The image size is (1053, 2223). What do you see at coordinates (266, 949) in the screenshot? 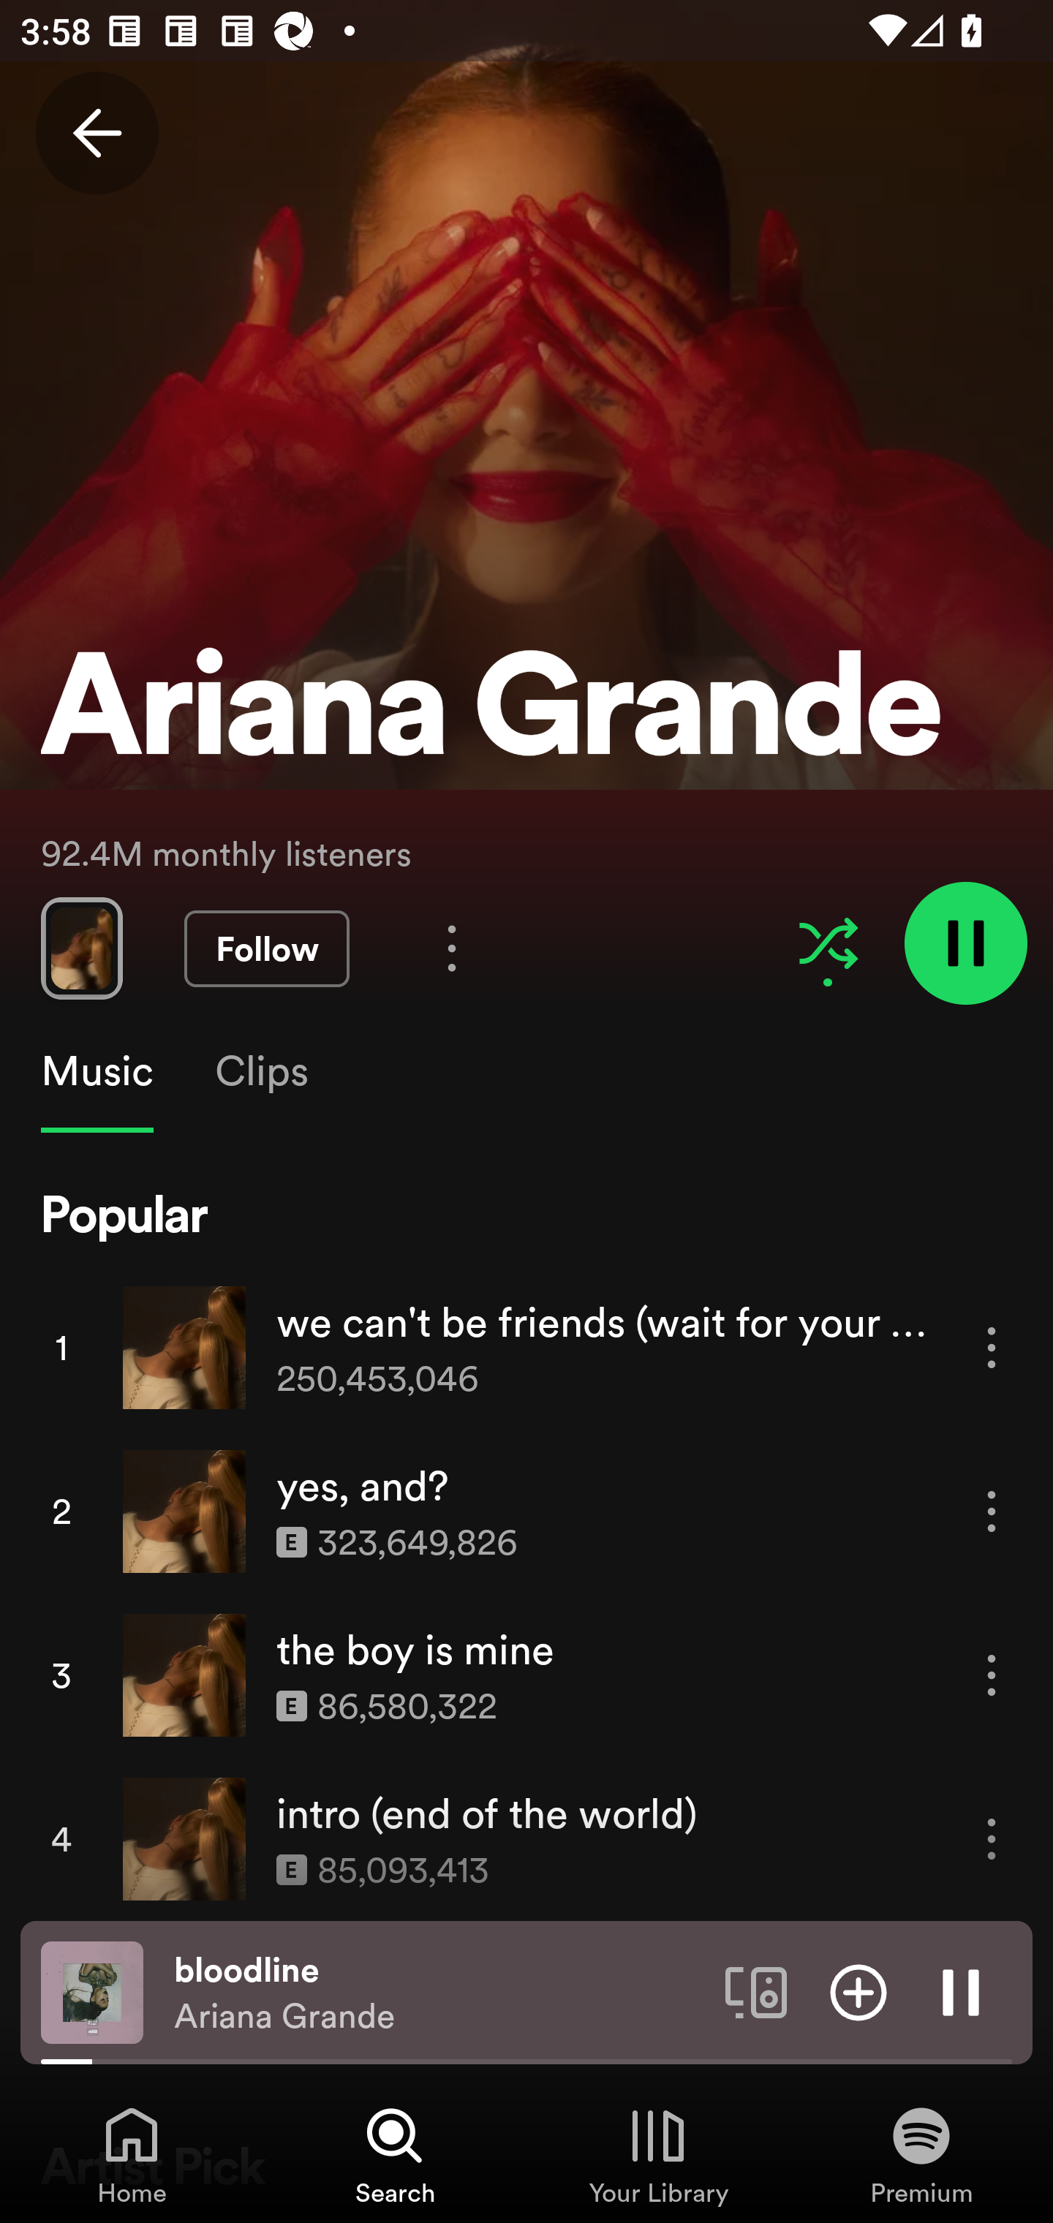
I see `Follow` at bounding box center [266, 949].